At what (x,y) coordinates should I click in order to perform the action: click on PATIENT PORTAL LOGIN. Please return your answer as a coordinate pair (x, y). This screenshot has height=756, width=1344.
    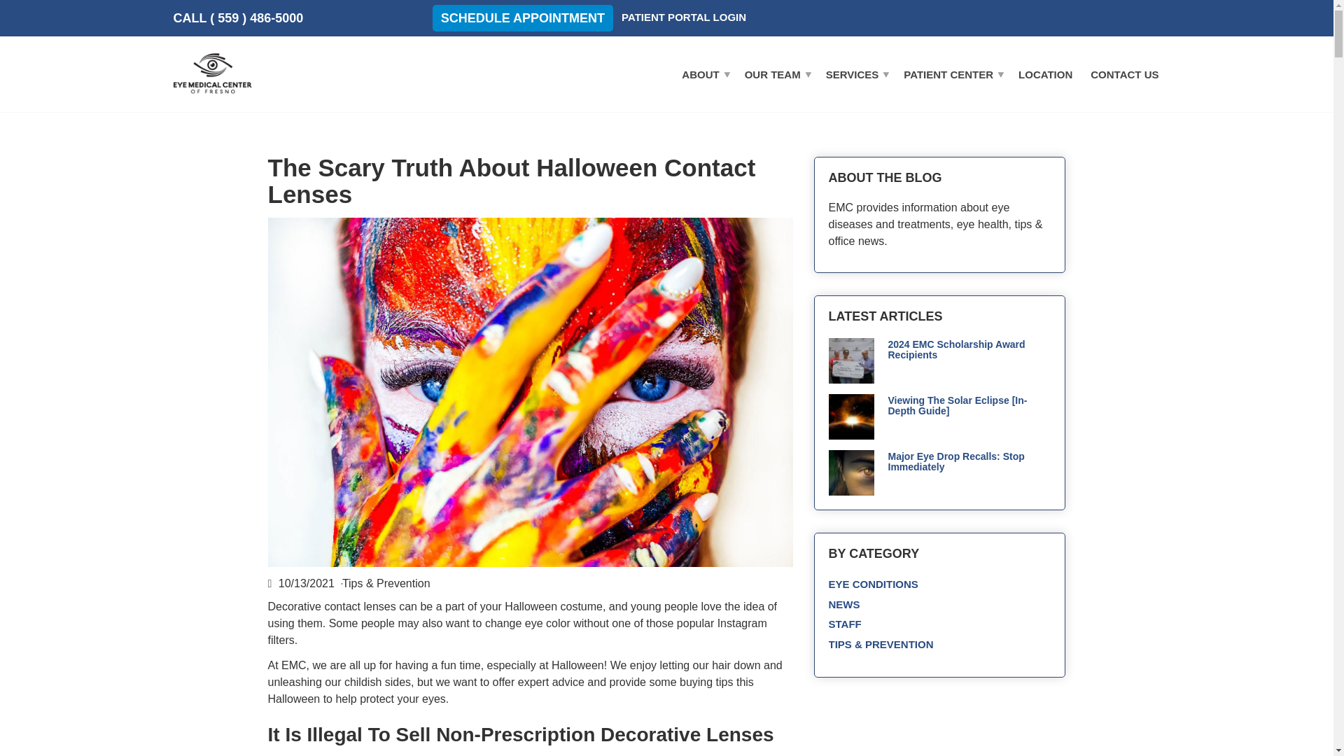
    Looking at the image, I should click on (683, 17).